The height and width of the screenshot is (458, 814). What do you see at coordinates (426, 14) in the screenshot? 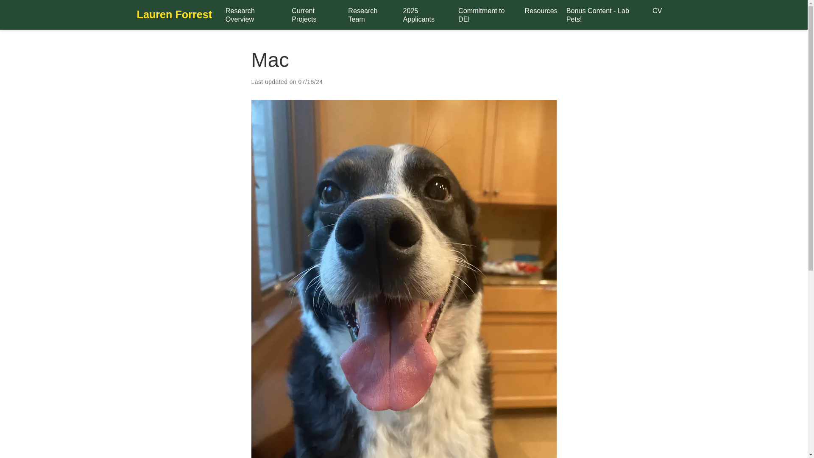
I see `2025 Applicants` at bounding box center [426, 14].